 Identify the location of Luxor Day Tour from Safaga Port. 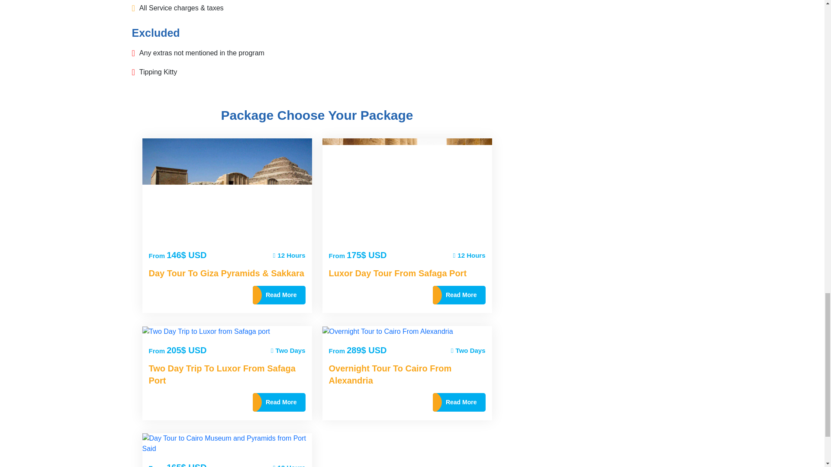
(407, 190).